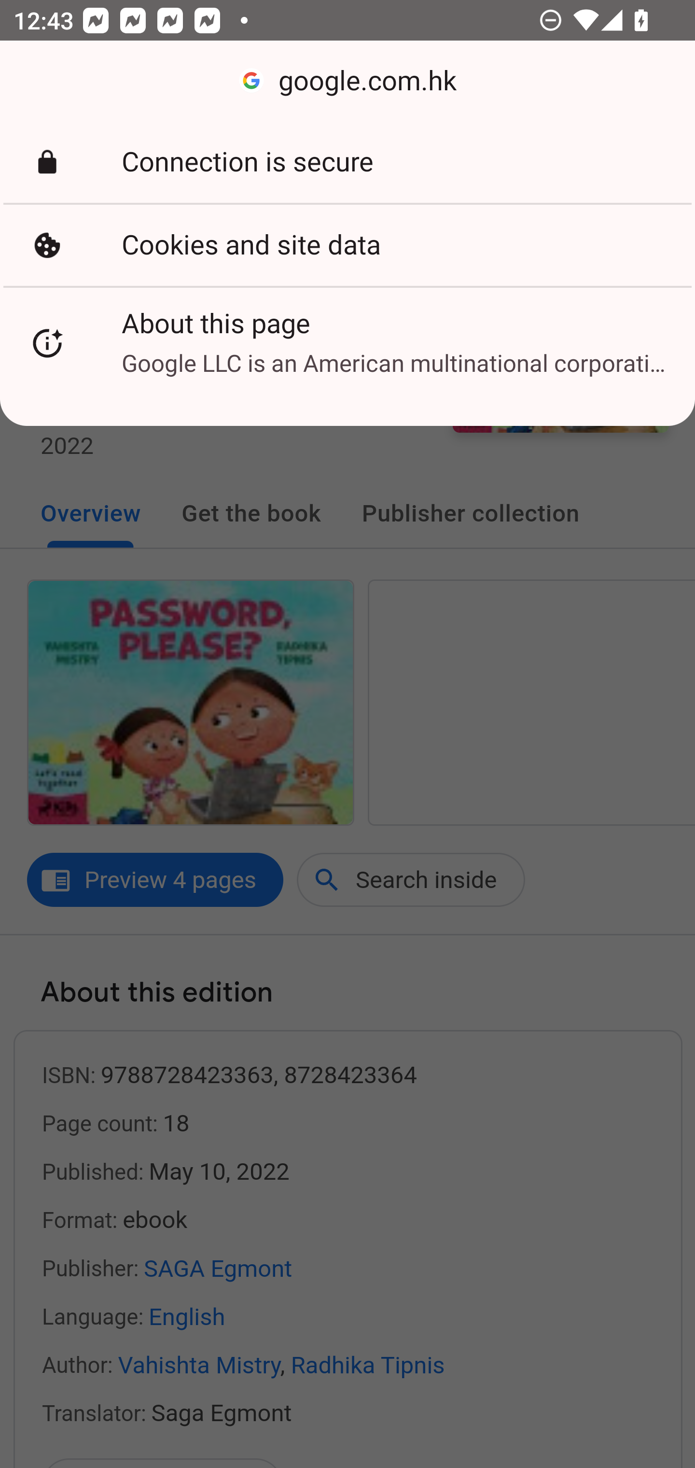 Image resolution: width=695 pixels, height=1468 pixels. Describe the element at coordinates (347, 81) in the screenshot. I see `google.com.hk` at that location.